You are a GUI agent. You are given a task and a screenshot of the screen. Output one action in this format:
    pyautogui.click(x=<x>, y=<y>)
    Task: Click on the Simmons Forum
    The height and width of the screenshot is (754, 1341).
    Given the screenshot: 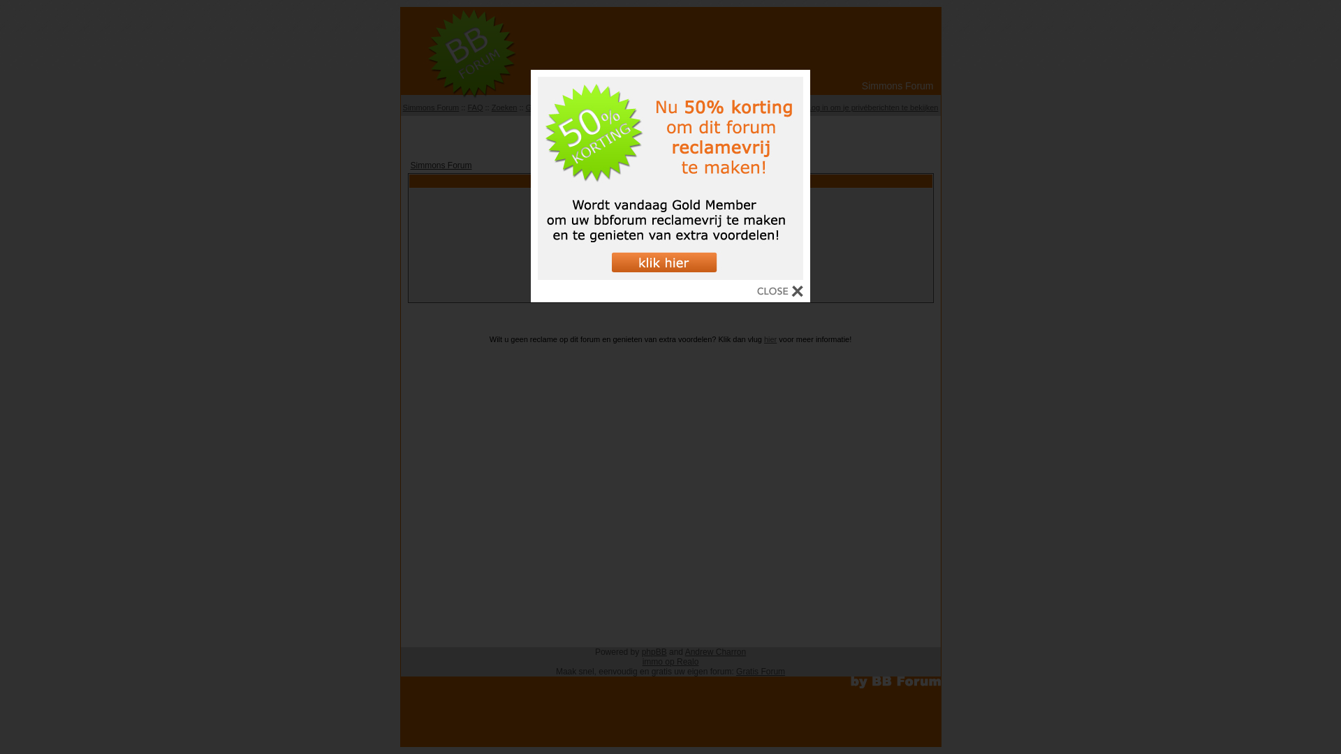 What is the action you would take?
    pyautogui.click(x=432, y=108)
    